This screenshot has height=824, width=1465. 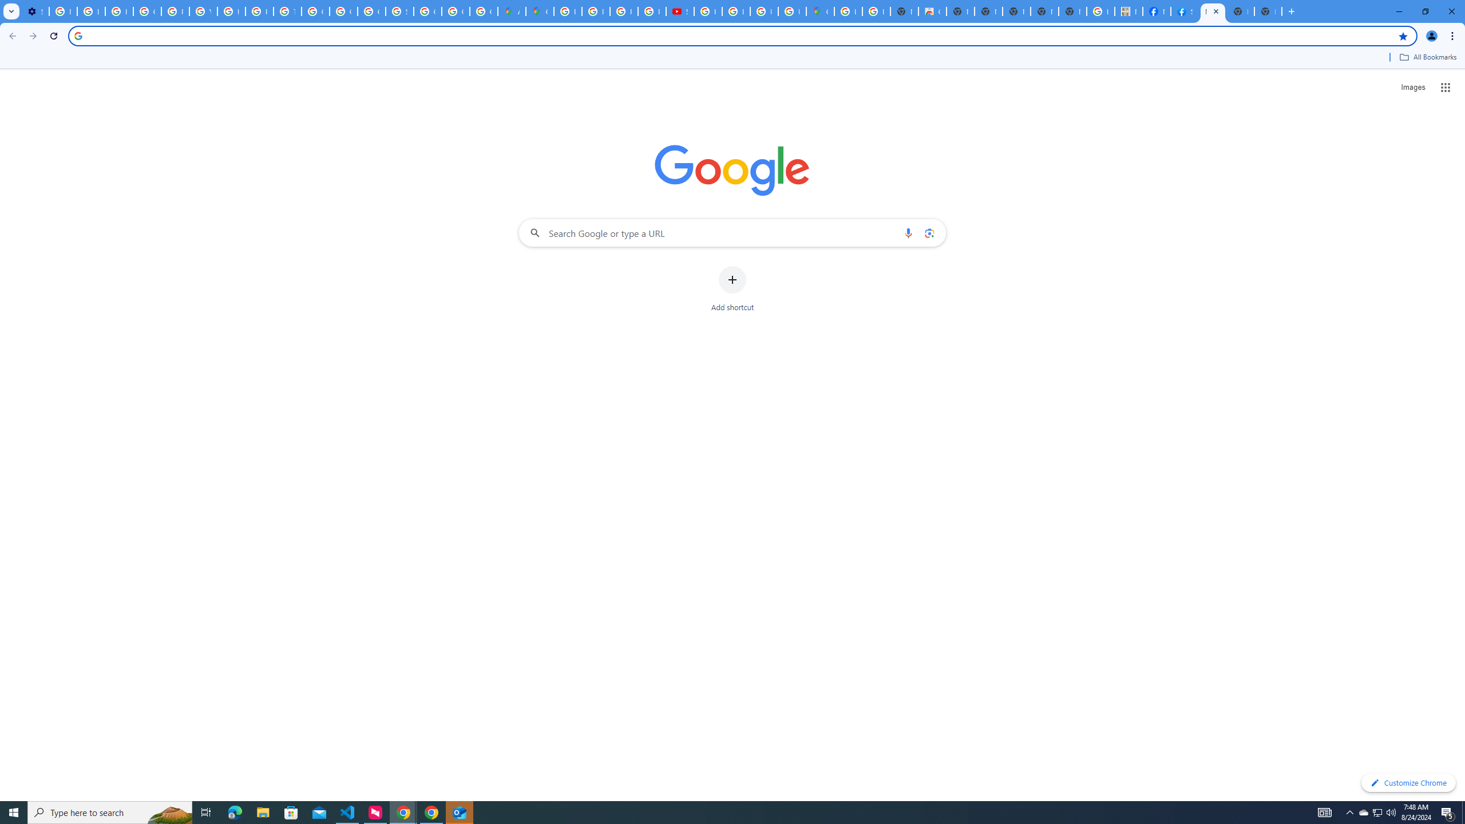 What do you see at coordinates (231, 11) in the screenshot?
I see `https://scholar.google.com/` at bounding box center [231, 11].